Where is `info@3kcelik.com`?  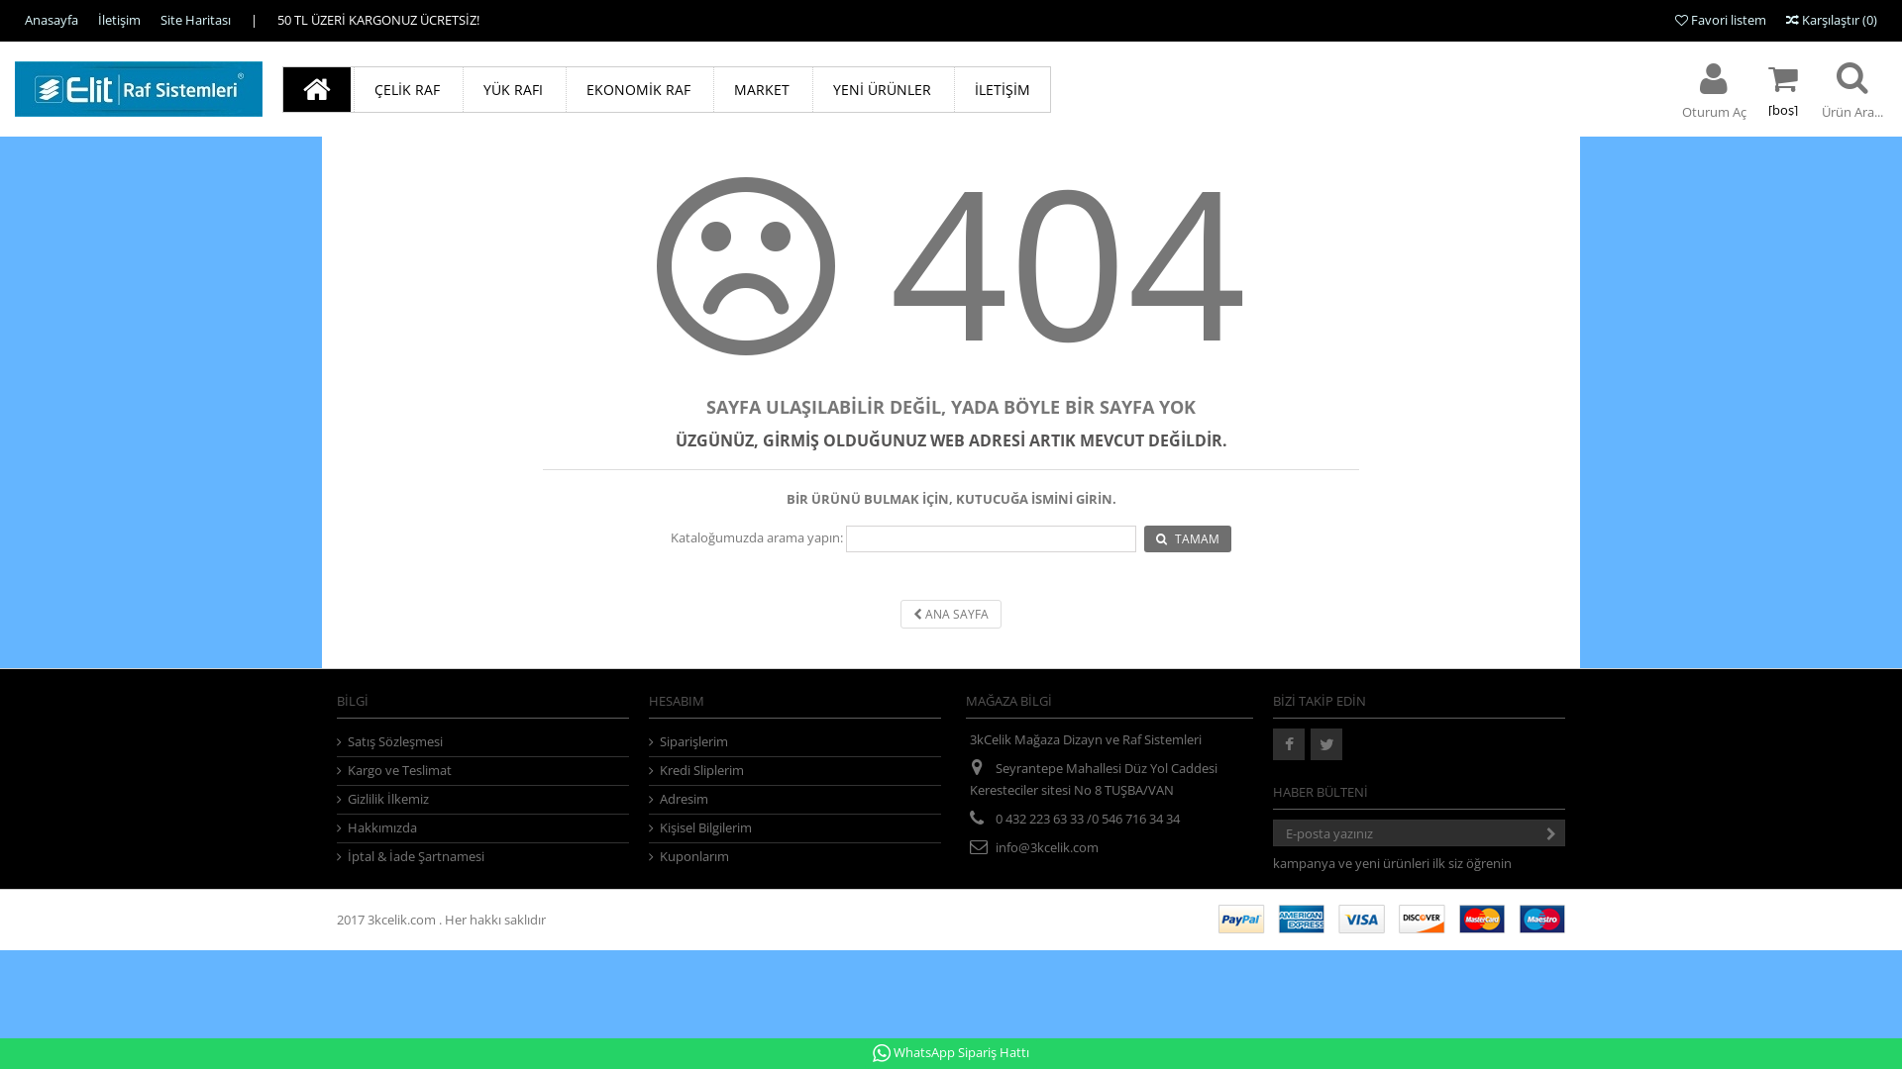 info@3kcelik.com is located at coordinates (1047, 847).